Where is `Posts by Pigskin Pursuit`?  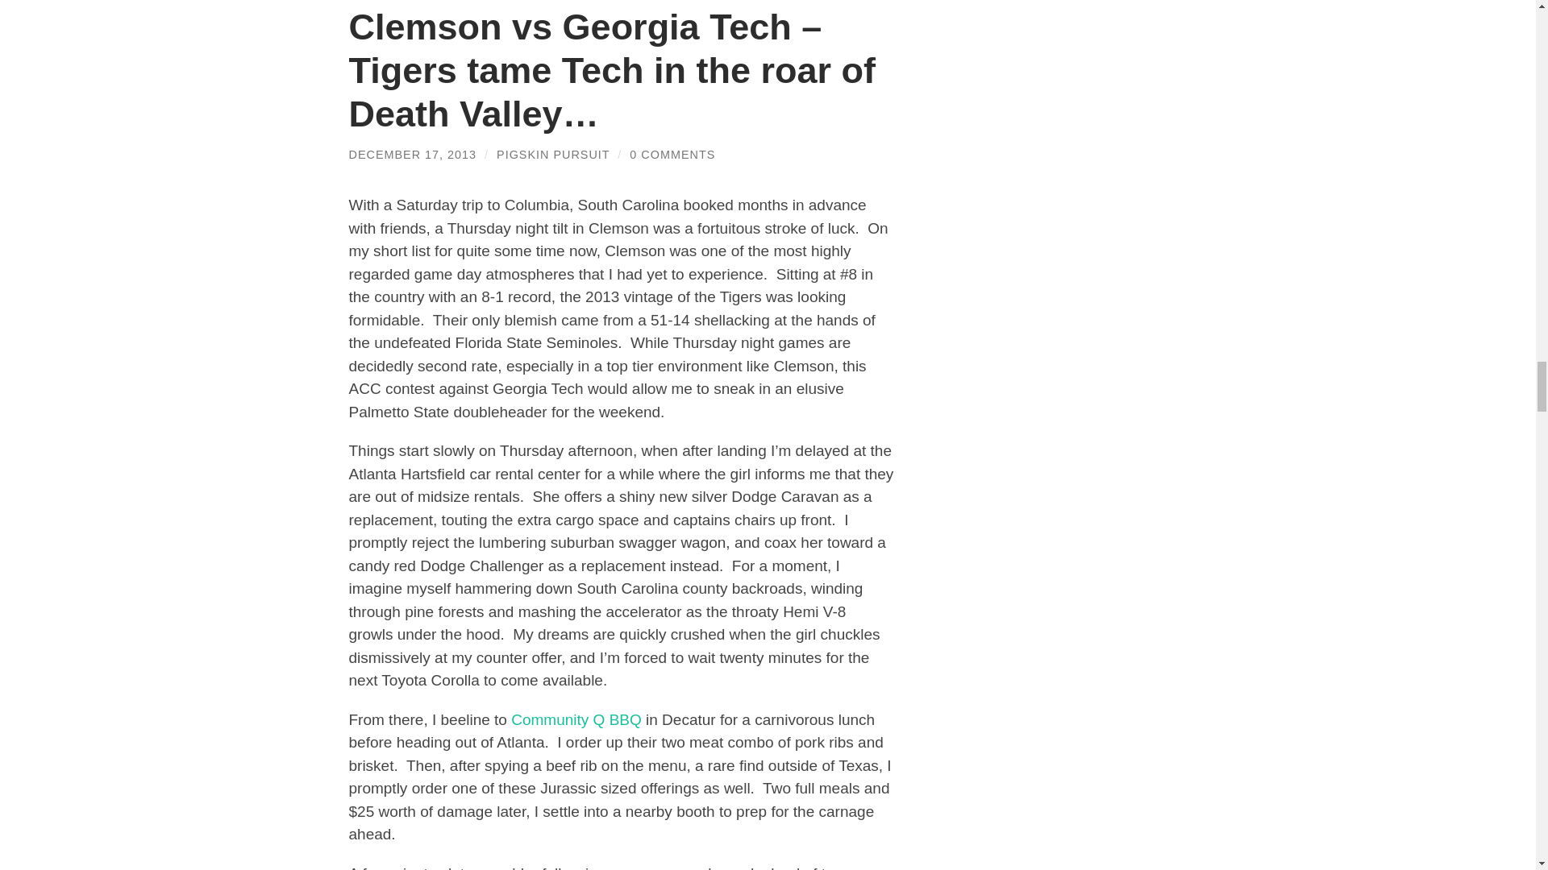 Posts by Pigskin Pursuit is located at coordinates (553, 154).